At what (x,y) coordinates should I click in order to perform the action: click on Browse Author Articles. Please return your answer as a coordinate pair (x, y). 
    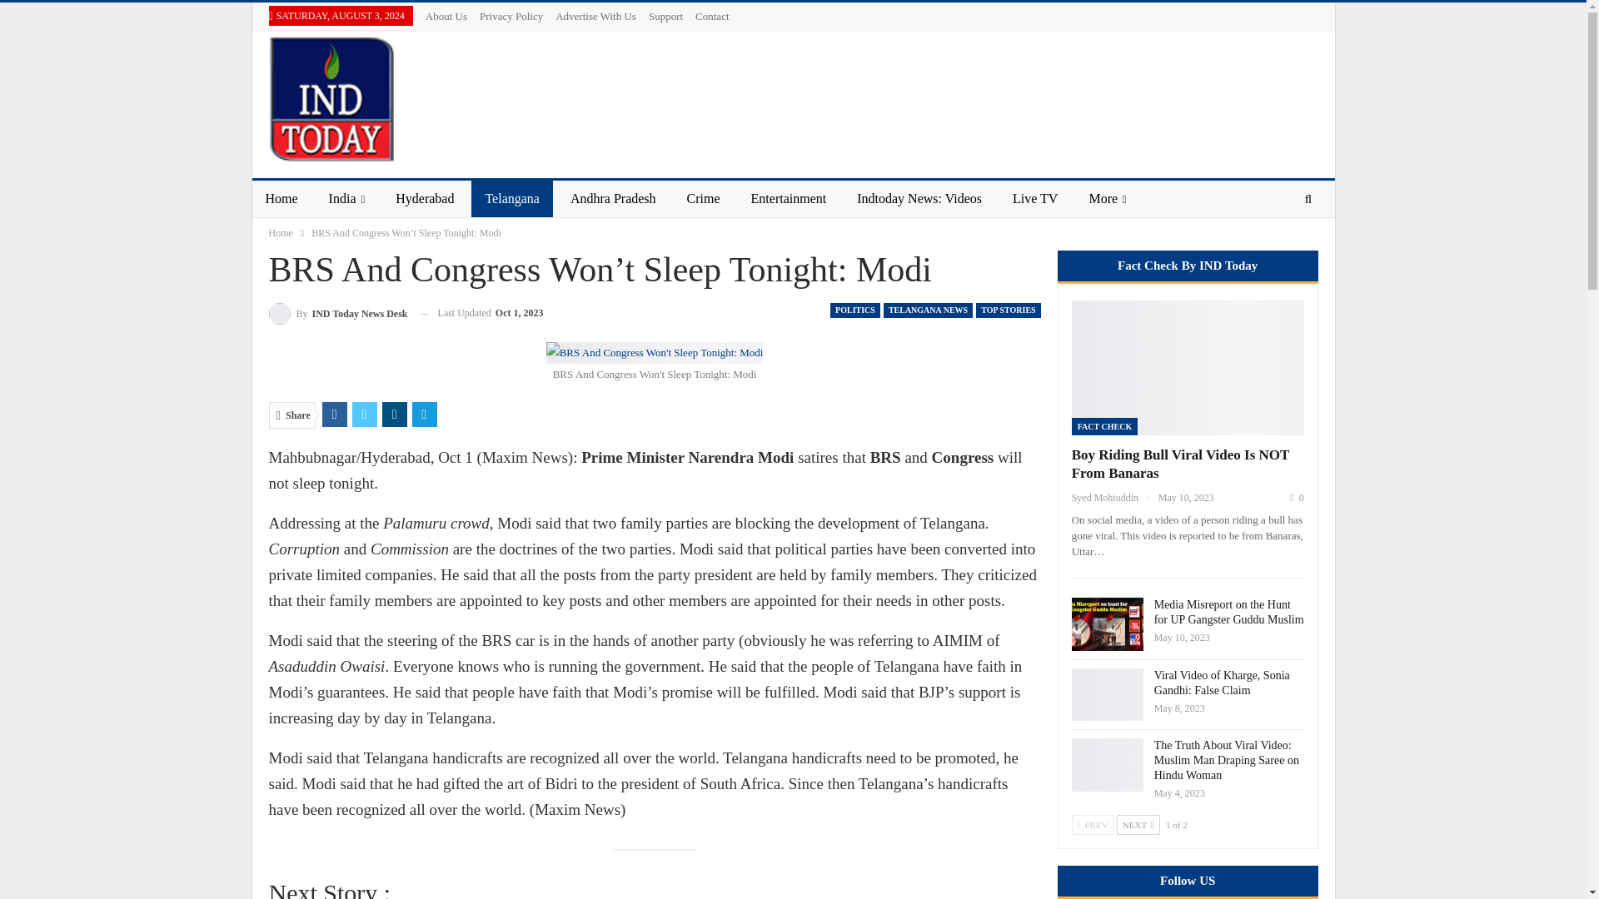
    Looking at the image, I should click on (338, 313).